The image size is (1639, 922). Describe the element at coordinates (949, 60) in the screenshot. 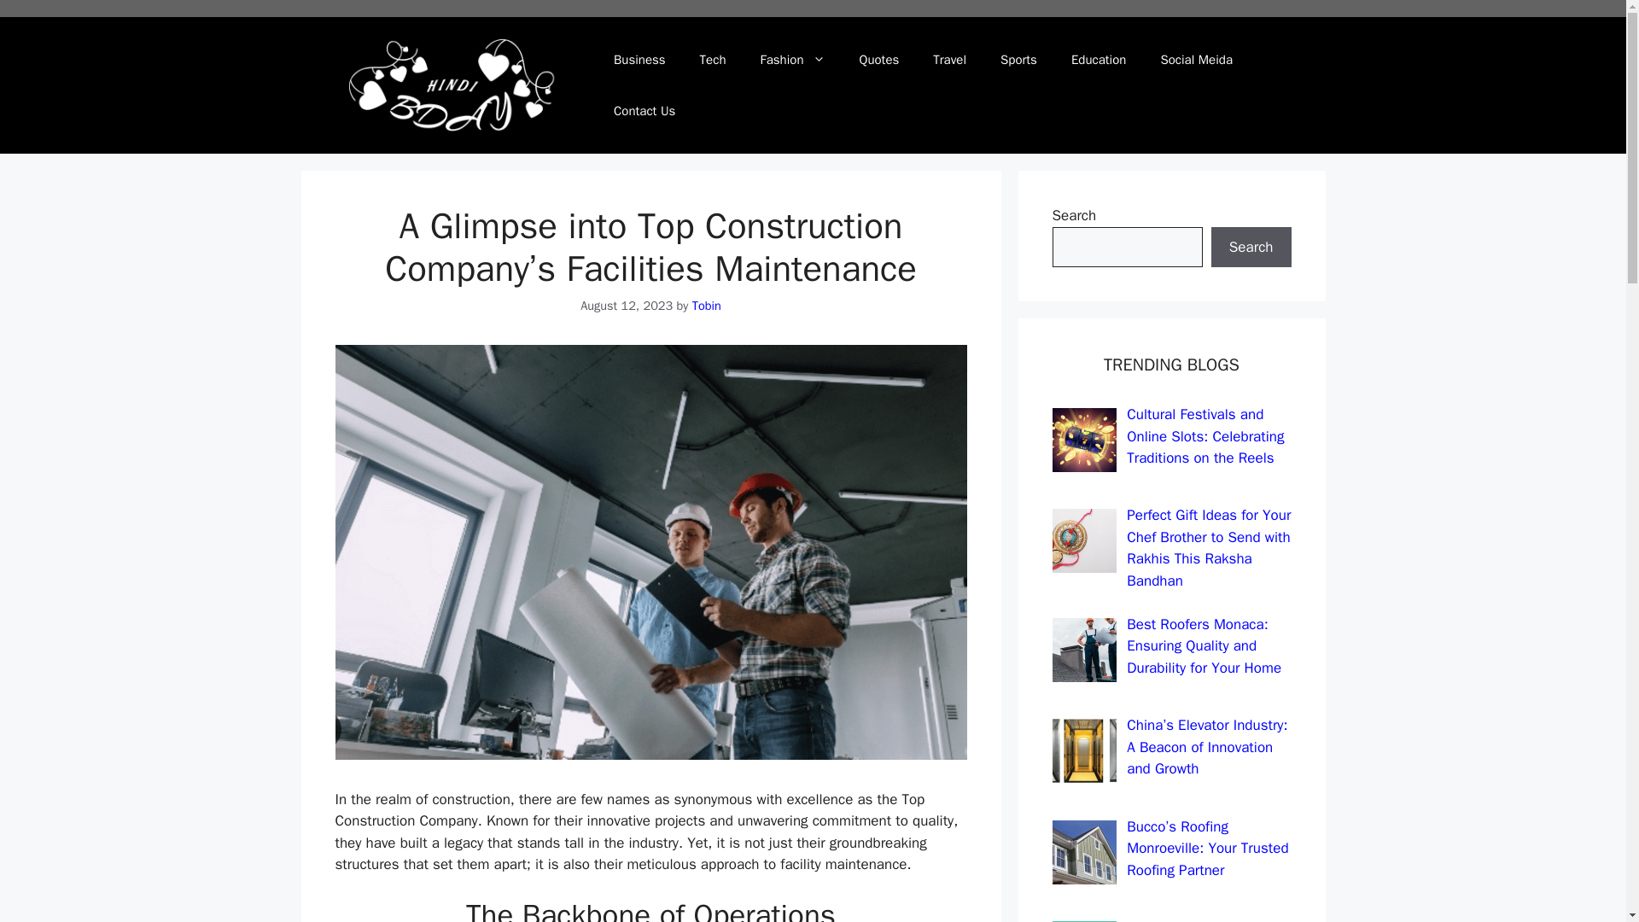

I see `Travel` at that location.